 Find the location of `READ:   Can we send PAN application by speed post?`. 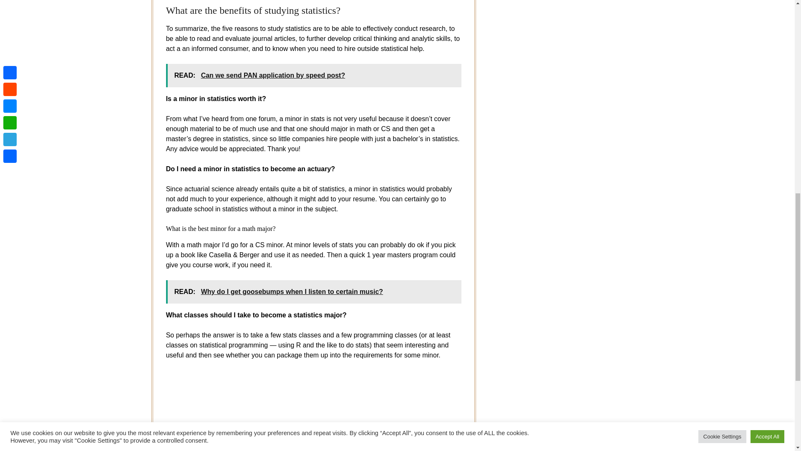

READ:   Can we send PAN application by speed post? is located at coordinates (314, 76).